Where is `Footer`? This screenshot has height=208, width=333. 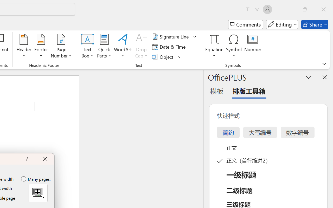 Footer is located at coordinates (41, 47).